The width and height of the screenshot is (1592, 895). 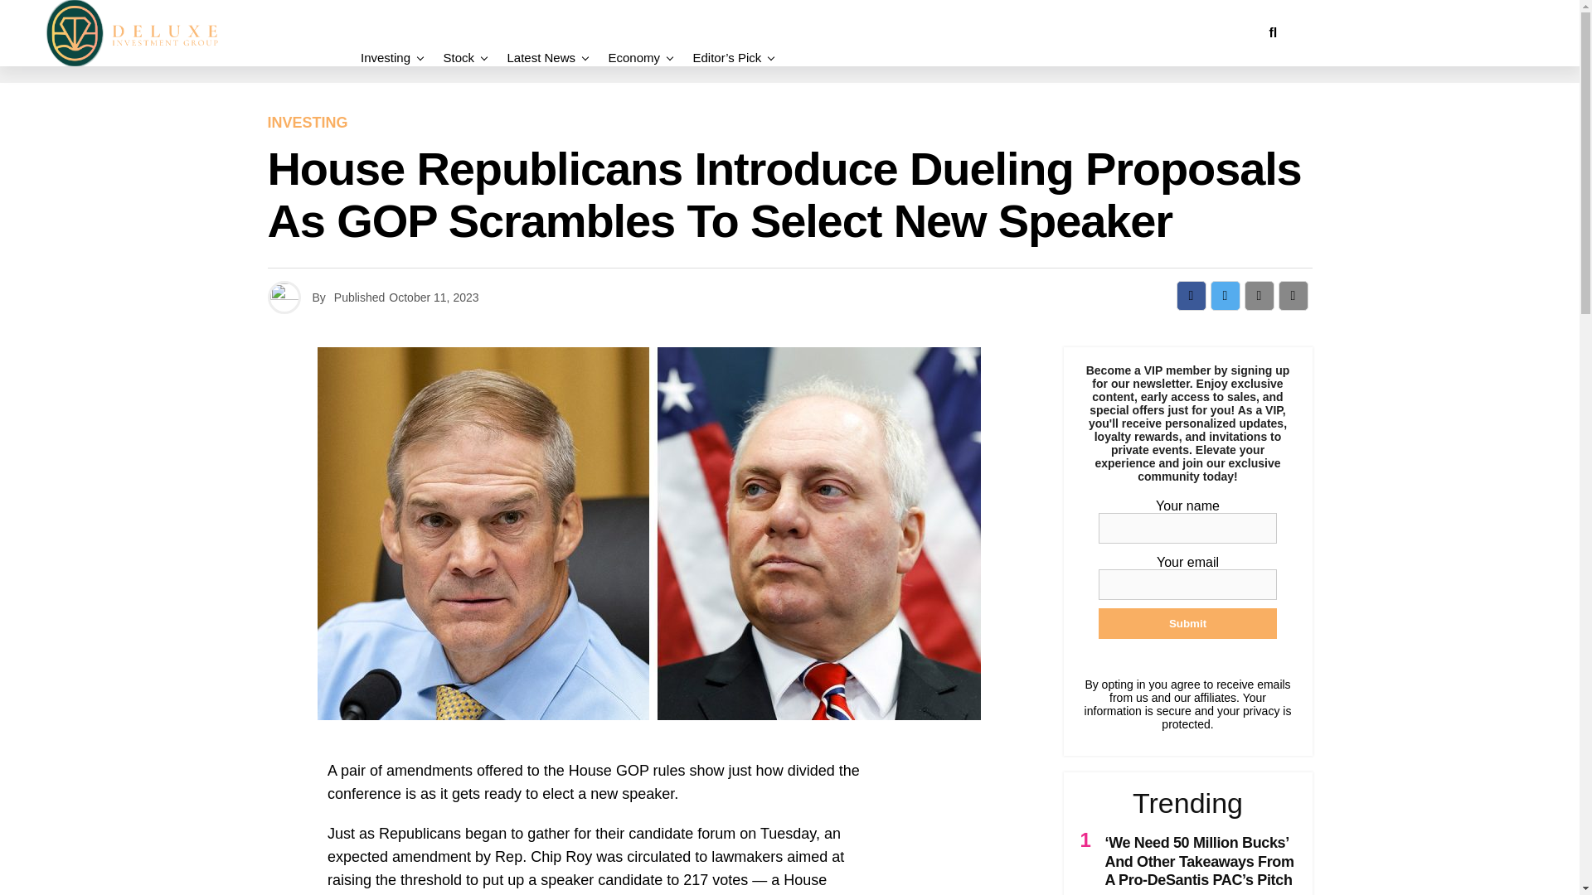 What do you see at coordinates (1187, 623) in the screenshot?
I see `Submit` at bounding box center [1187, 623].